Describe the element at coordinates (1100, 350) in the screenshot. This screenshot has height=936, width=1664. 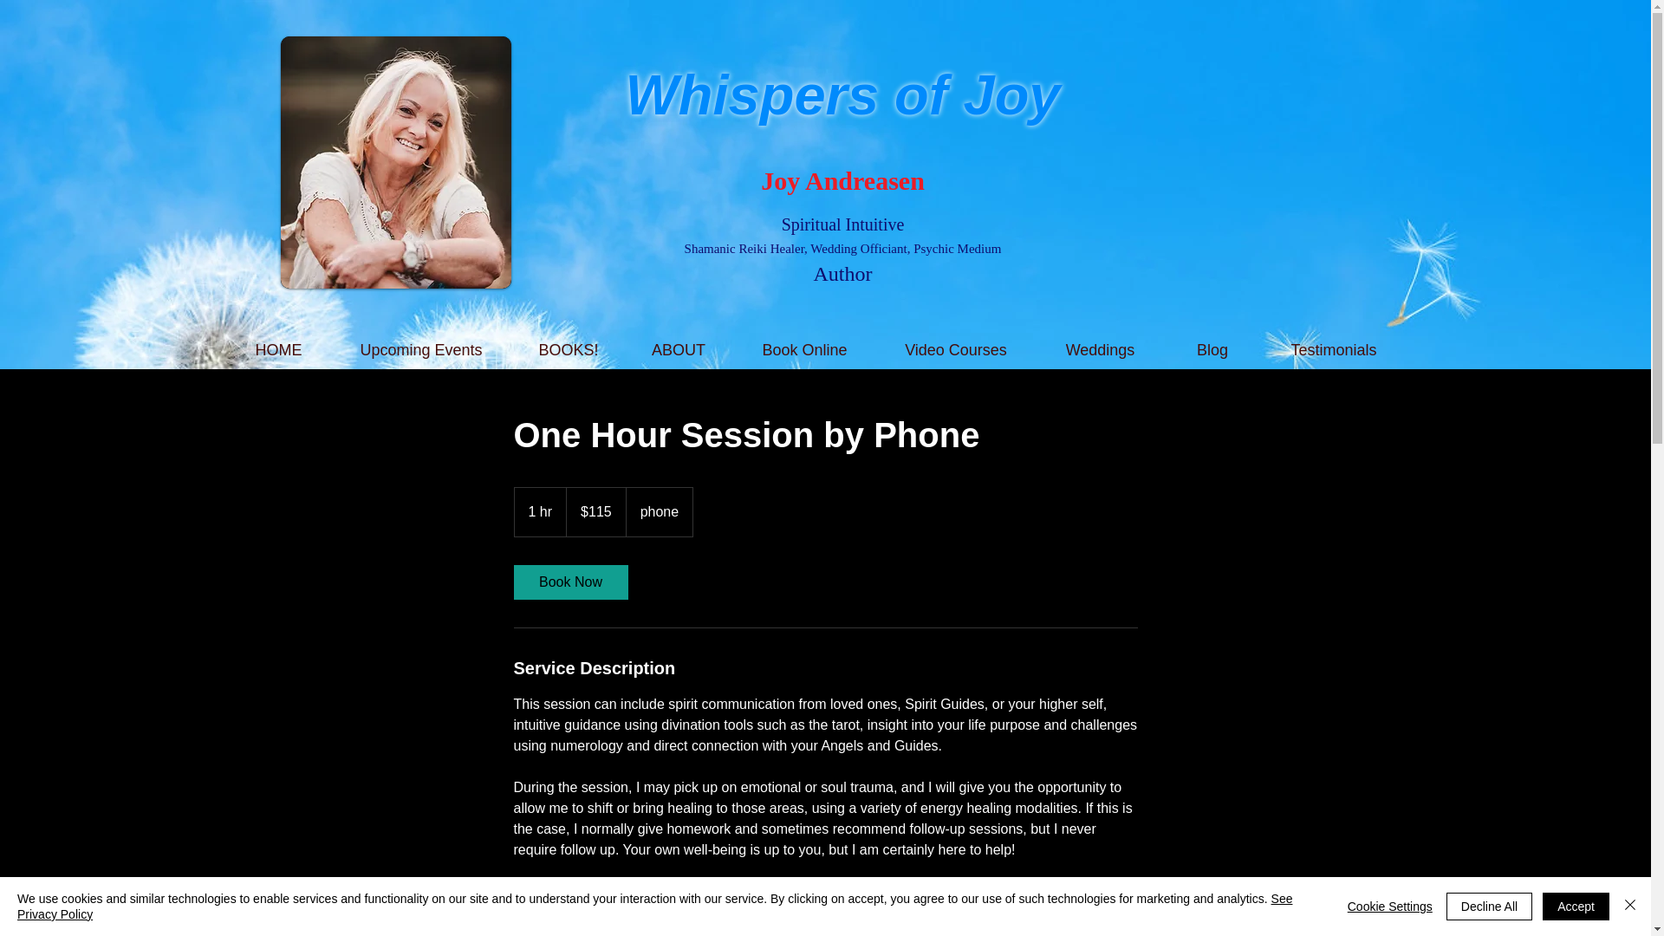
I see `Weddings` at that location.